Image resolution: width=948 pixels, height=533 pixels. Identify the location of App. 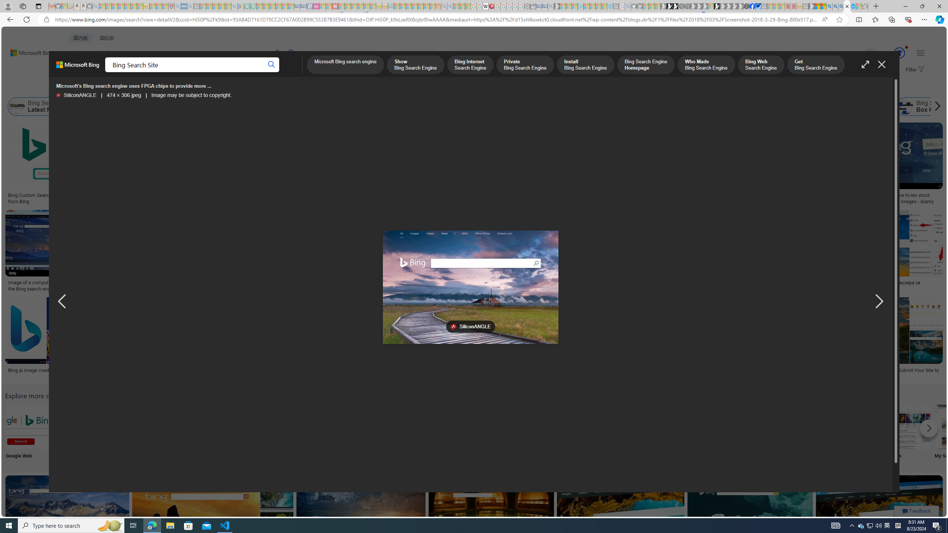
(664, 433).